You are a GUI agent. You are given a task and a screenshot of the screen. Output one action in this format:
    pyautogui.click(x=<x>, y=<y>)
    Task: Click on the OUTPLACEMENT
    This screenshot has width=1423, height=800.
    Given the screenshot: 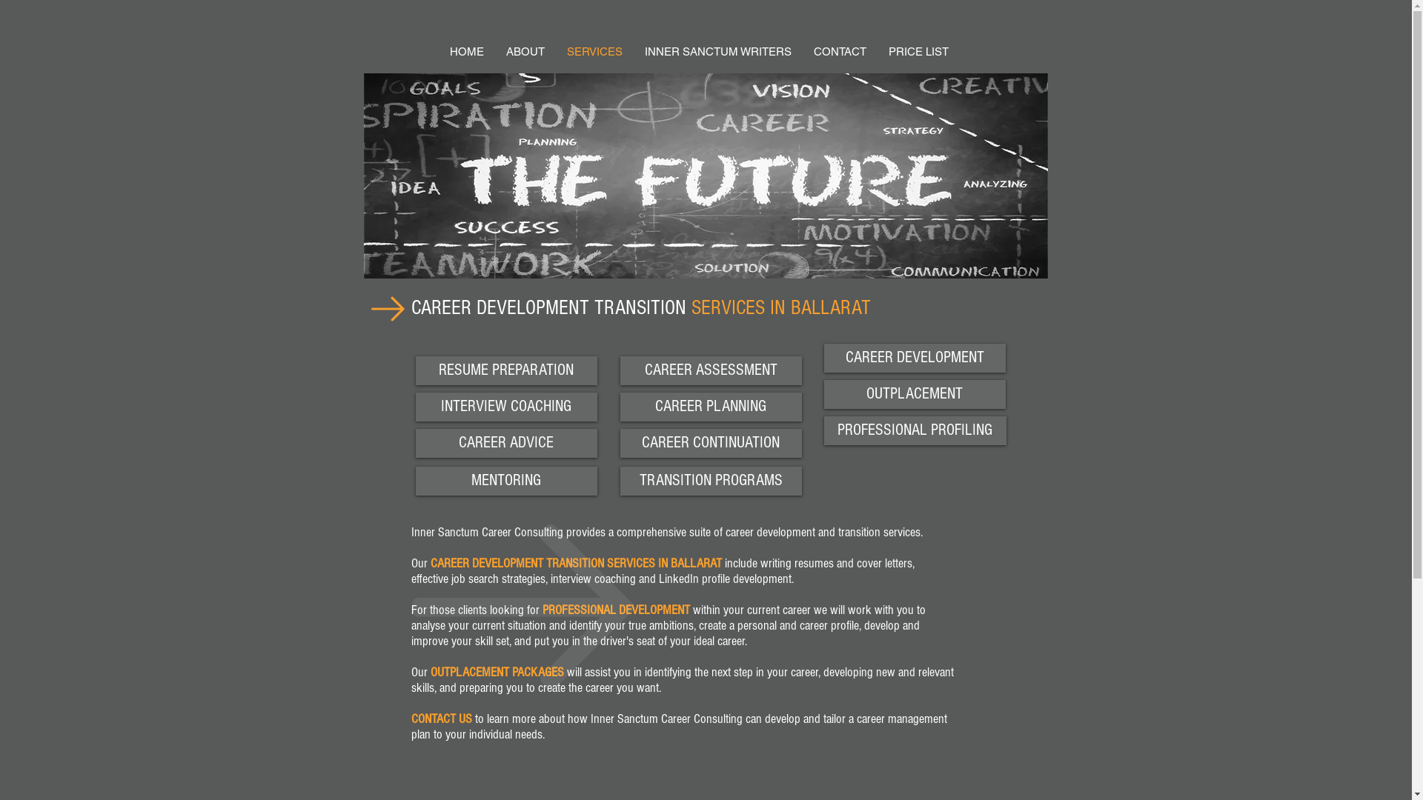 What is the action you would take?
    pyautogui.click(x=915, y=394)
    